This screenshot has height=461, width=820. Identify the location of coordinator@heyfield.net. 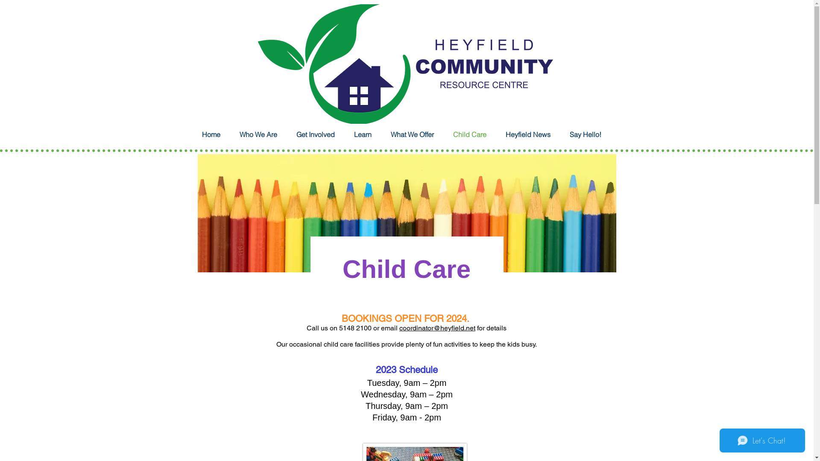
(437, 328).